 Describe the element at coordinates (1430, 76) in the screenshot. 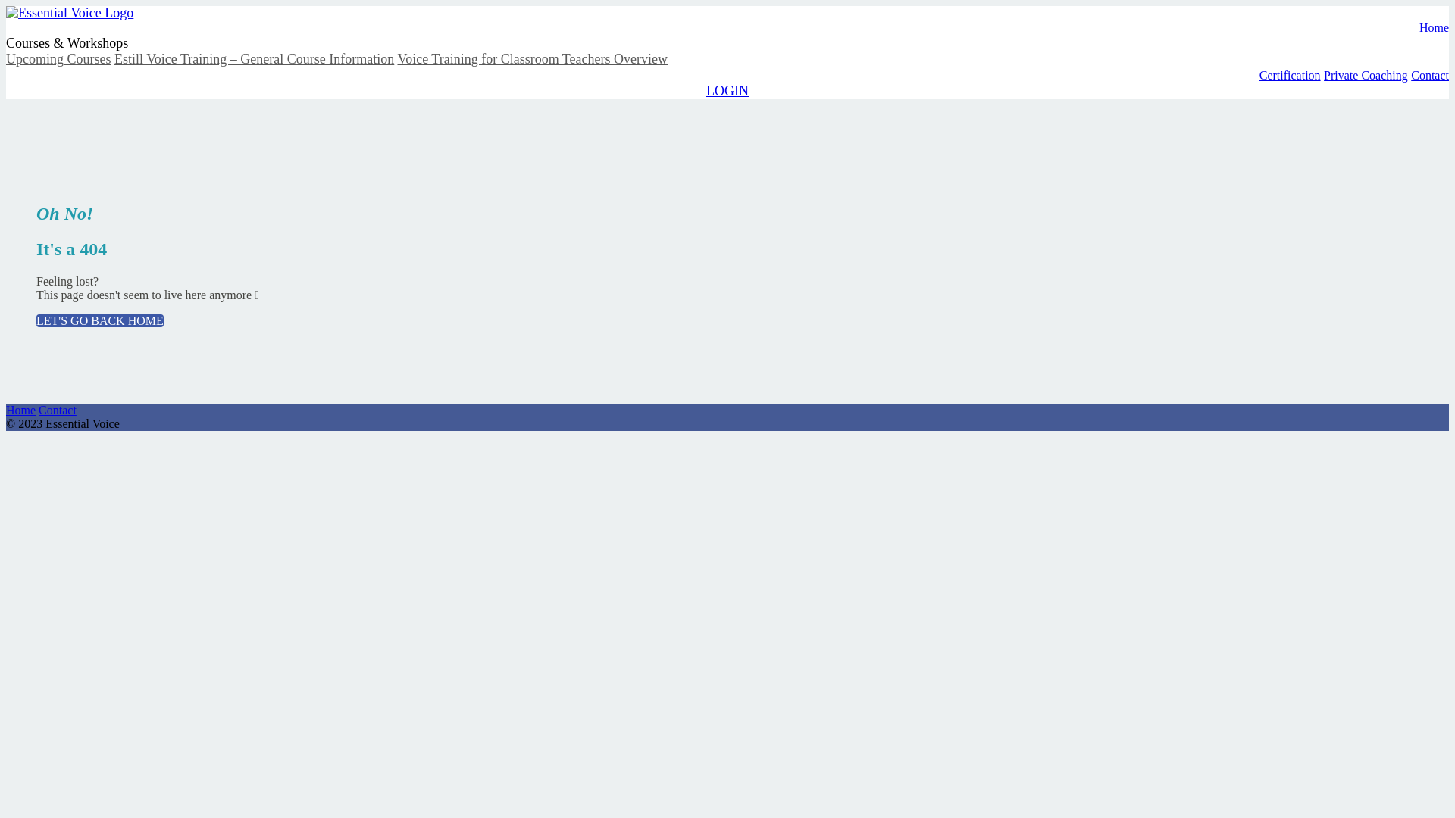

I see `Contact` at that location.